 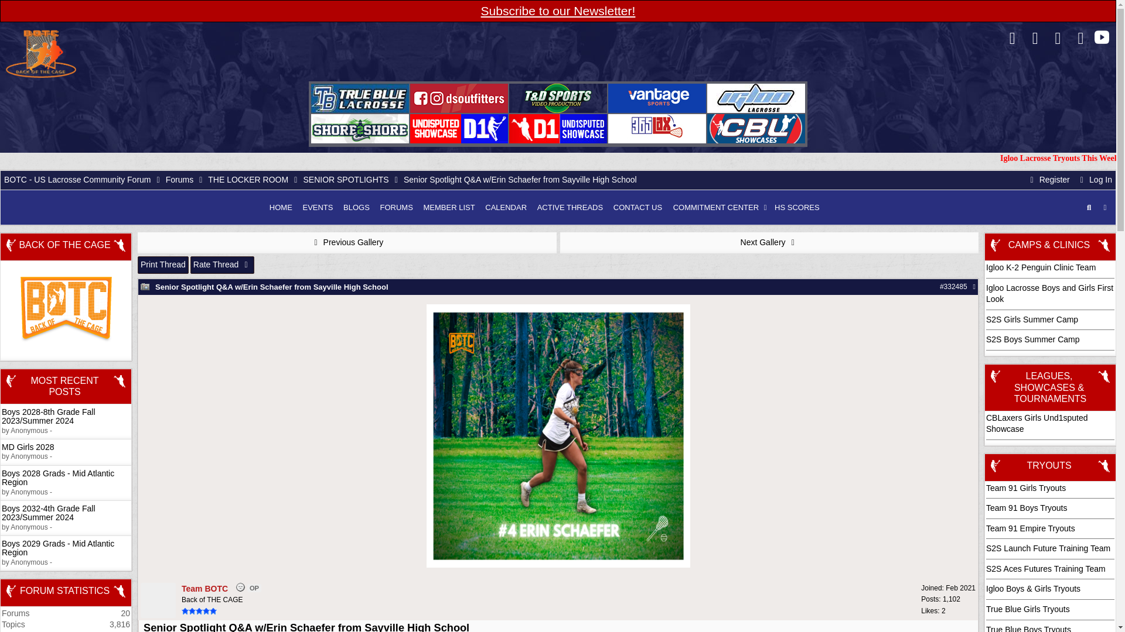 What do you see at coordinates (1080, 40) in the screenshot?
I see `Visit us on Instagram!` at bounding box center [1080, 40].